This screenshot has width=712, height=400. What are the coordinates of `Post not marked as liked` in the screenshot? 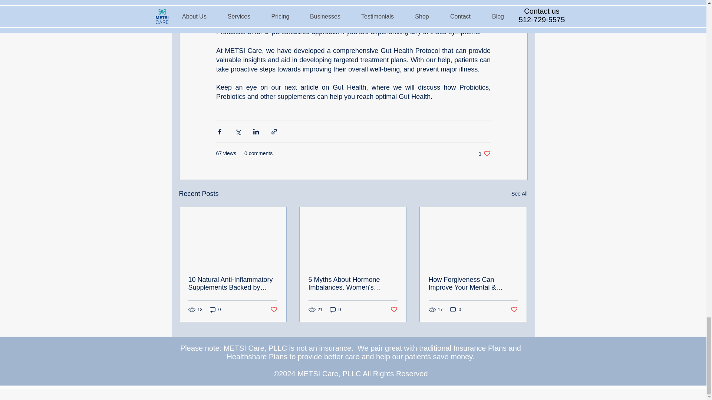 It's located at (514, 310).